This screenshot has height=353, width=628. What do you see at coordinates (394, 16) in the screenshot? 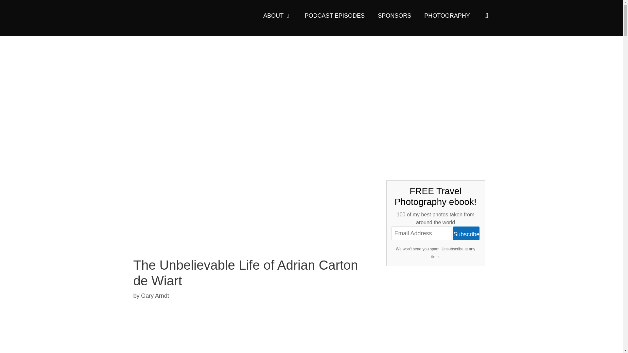
I see `SPONSORS` at bounding box center [394, 16].